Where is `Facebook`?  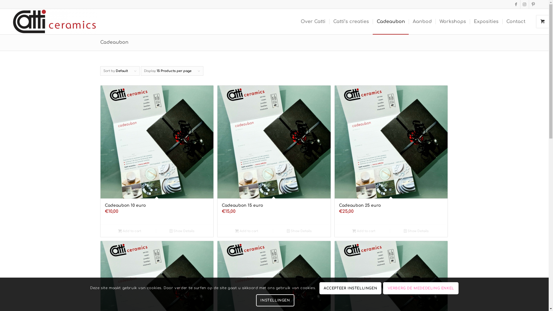 Facebook is located at coordinates (516, 4).